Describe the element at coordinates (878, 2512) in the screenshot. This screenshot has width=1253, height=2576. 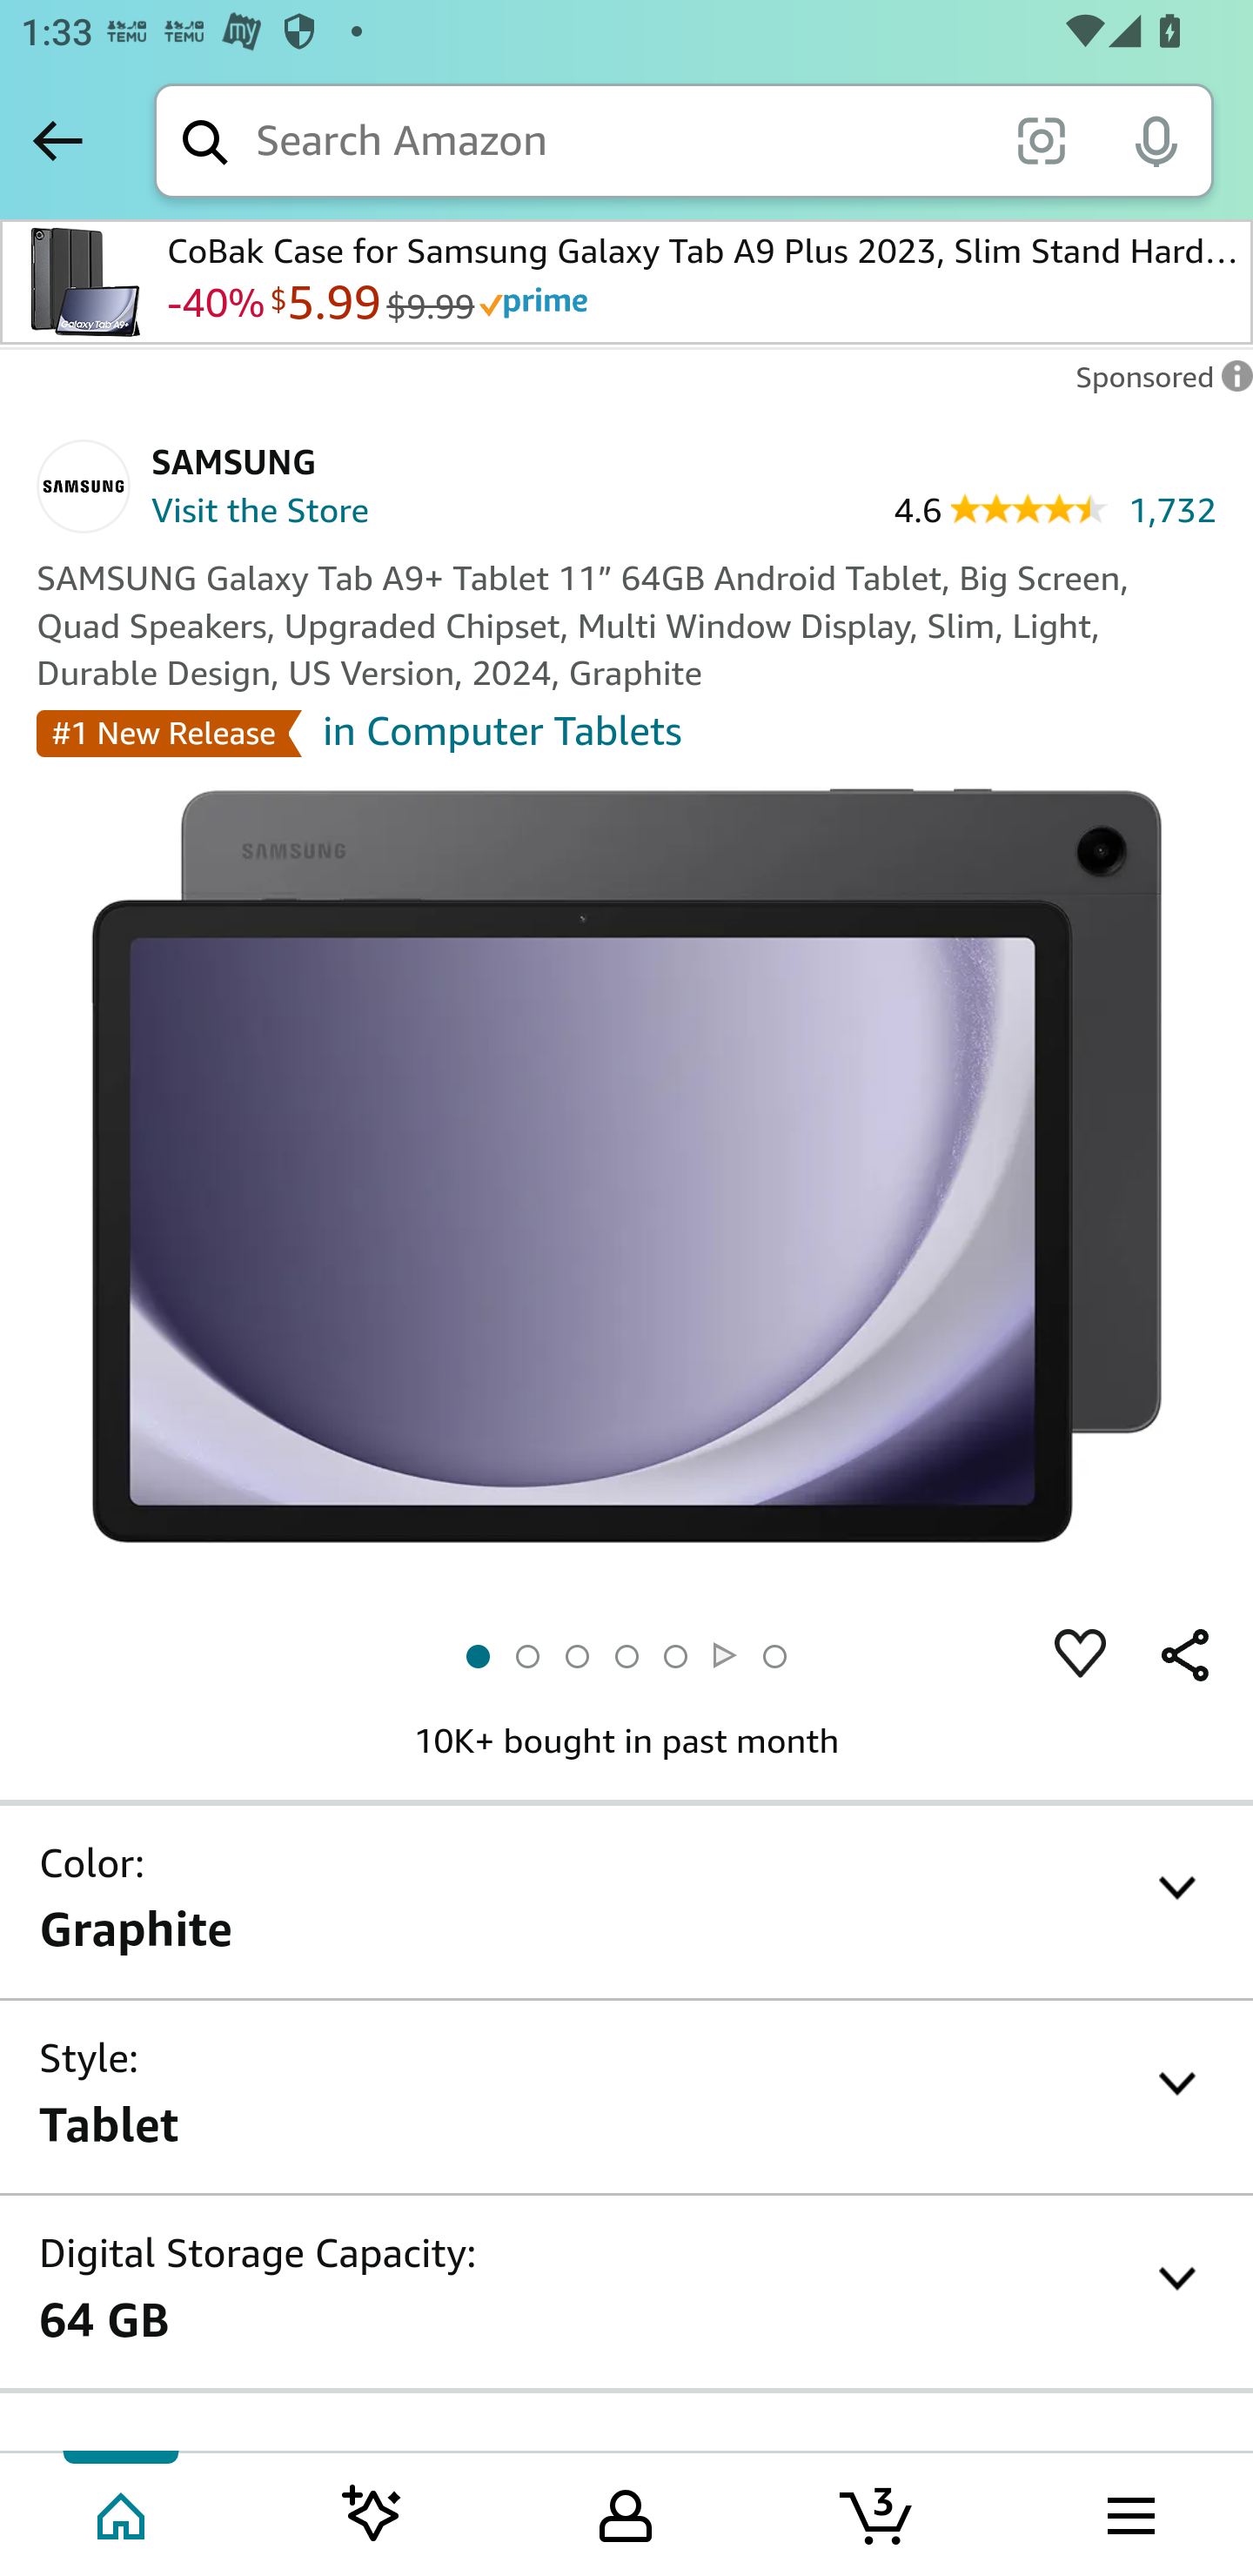
I see `Cart 3 items Tab 4 of 5 3` at that location.